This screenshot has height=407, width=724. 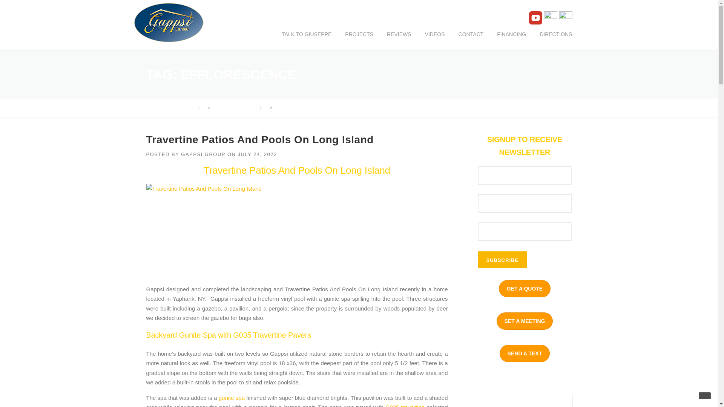 What do you see at coordinates (524, 289) in the screenshot?
I see `GET A QUOTE` at bounding box center [524, 289].